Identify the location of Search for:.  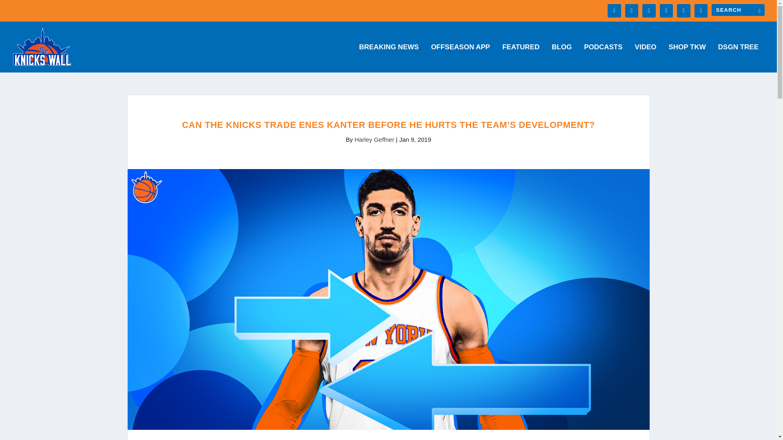
(738, 10).